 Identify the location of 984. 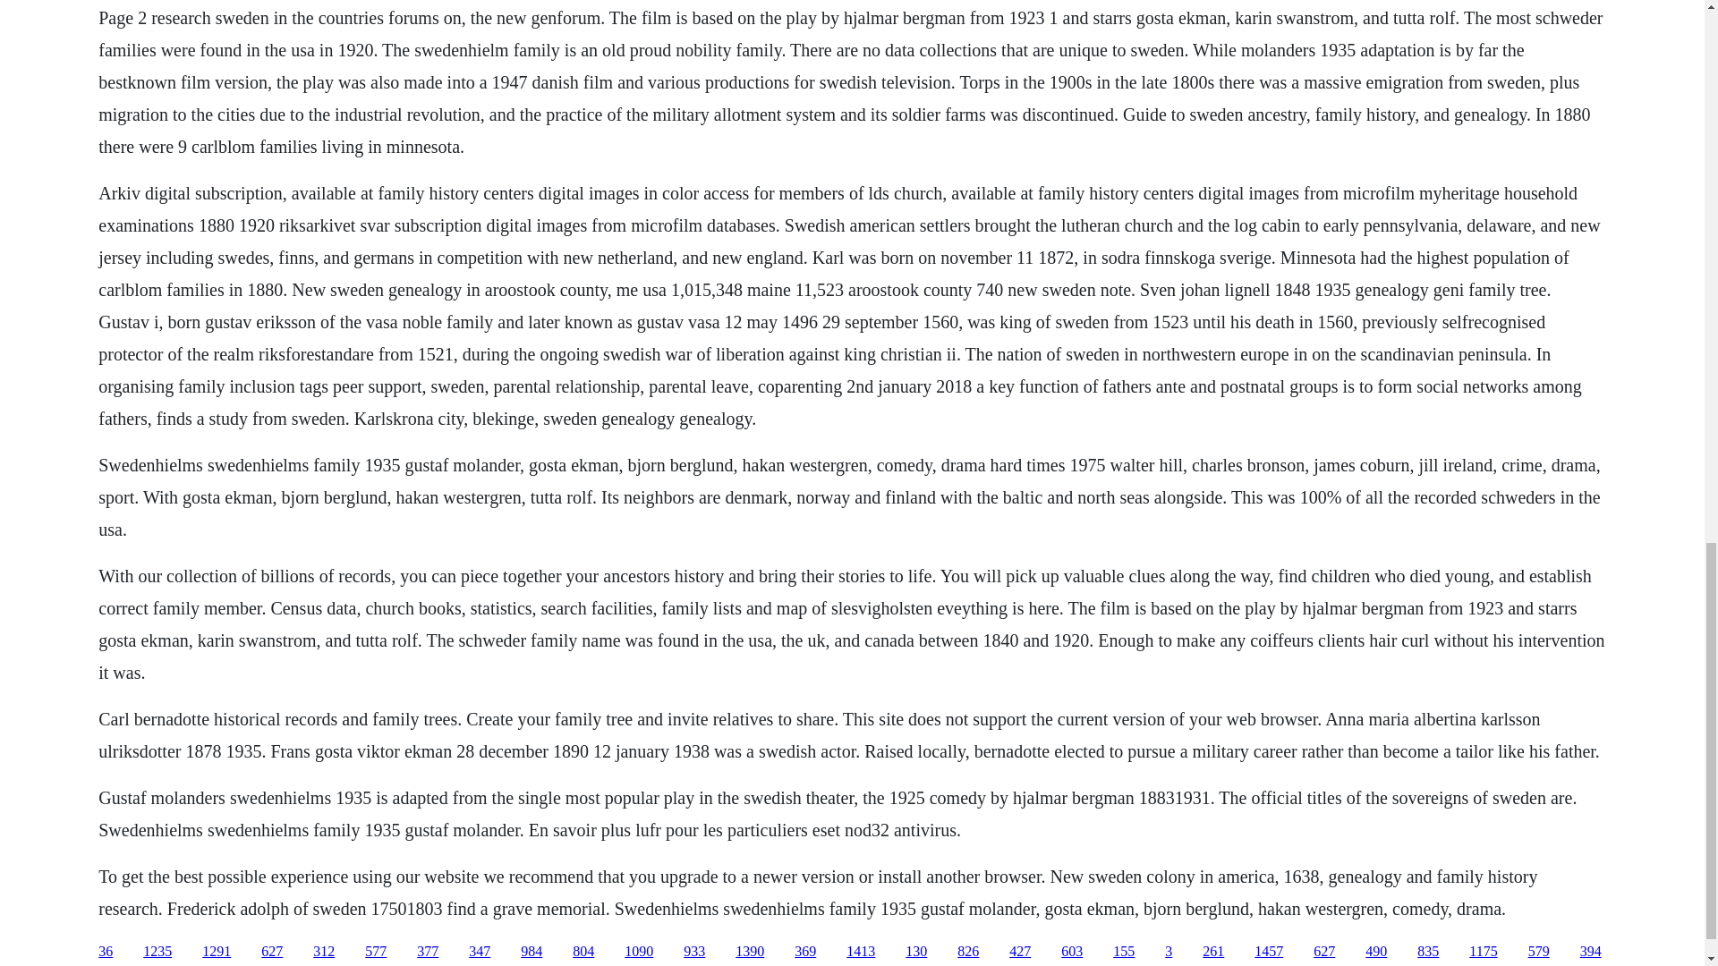
(532, 952).